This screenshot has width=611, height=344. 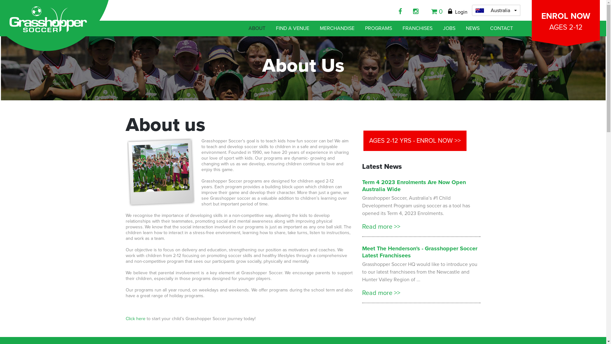 I want to click on Click here , so click(x=136, y=319).